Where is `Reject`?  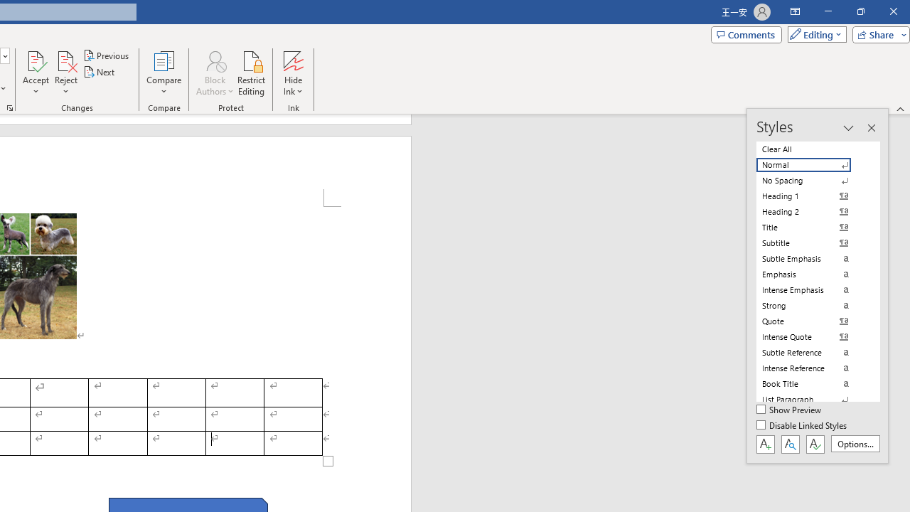 Reject is located at coordinates (65, 73).